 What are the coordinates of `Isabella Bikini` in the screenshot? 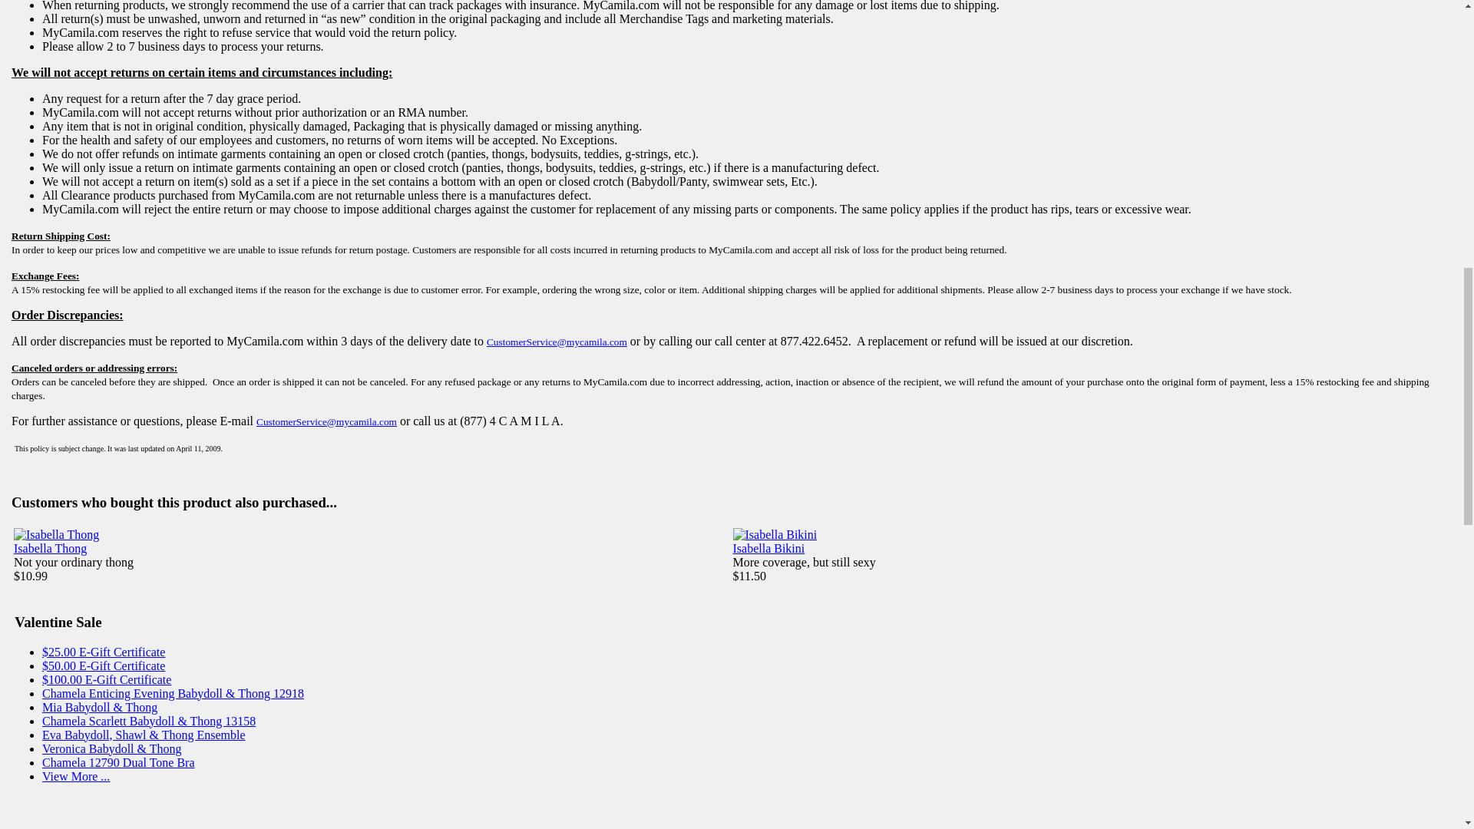 It's located at (774, 534).